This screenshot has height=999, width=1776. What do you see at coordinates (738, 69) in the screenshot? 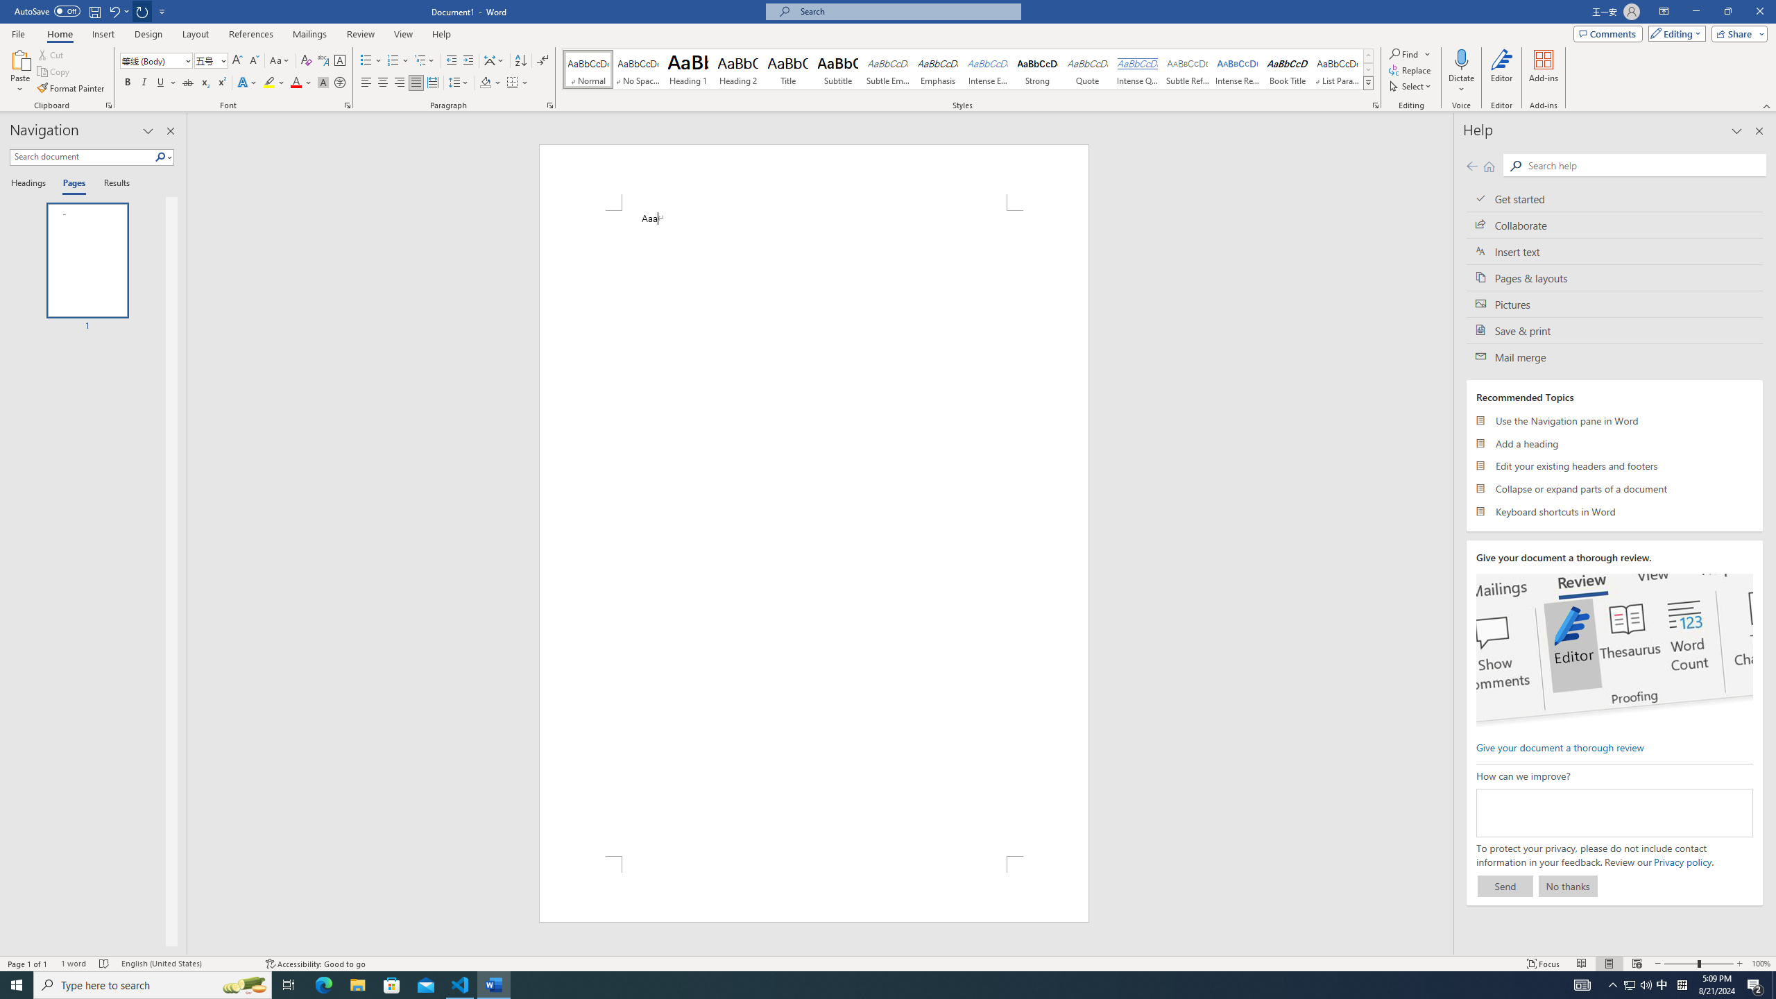
I see `Heading 2` at bounding box center [738, 69].